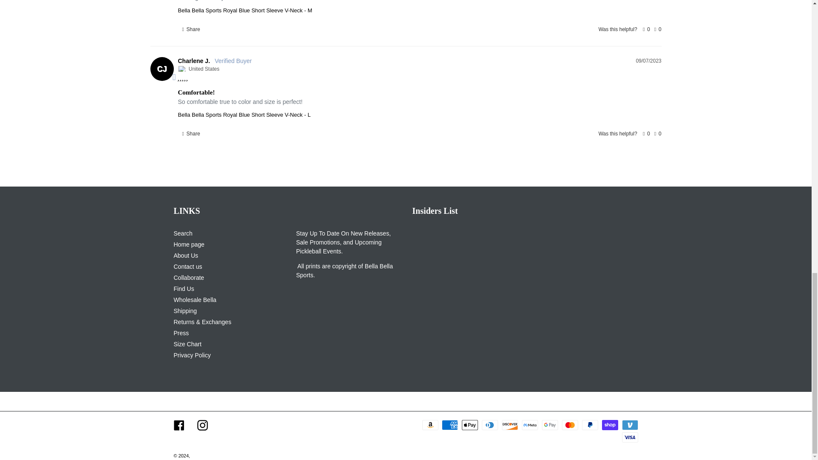 The height and width of the screenshot is (460, 818). What do you see at coordinates (450, 425) in the screenshot?
I see `American Express` at bounding box center [450, 425].